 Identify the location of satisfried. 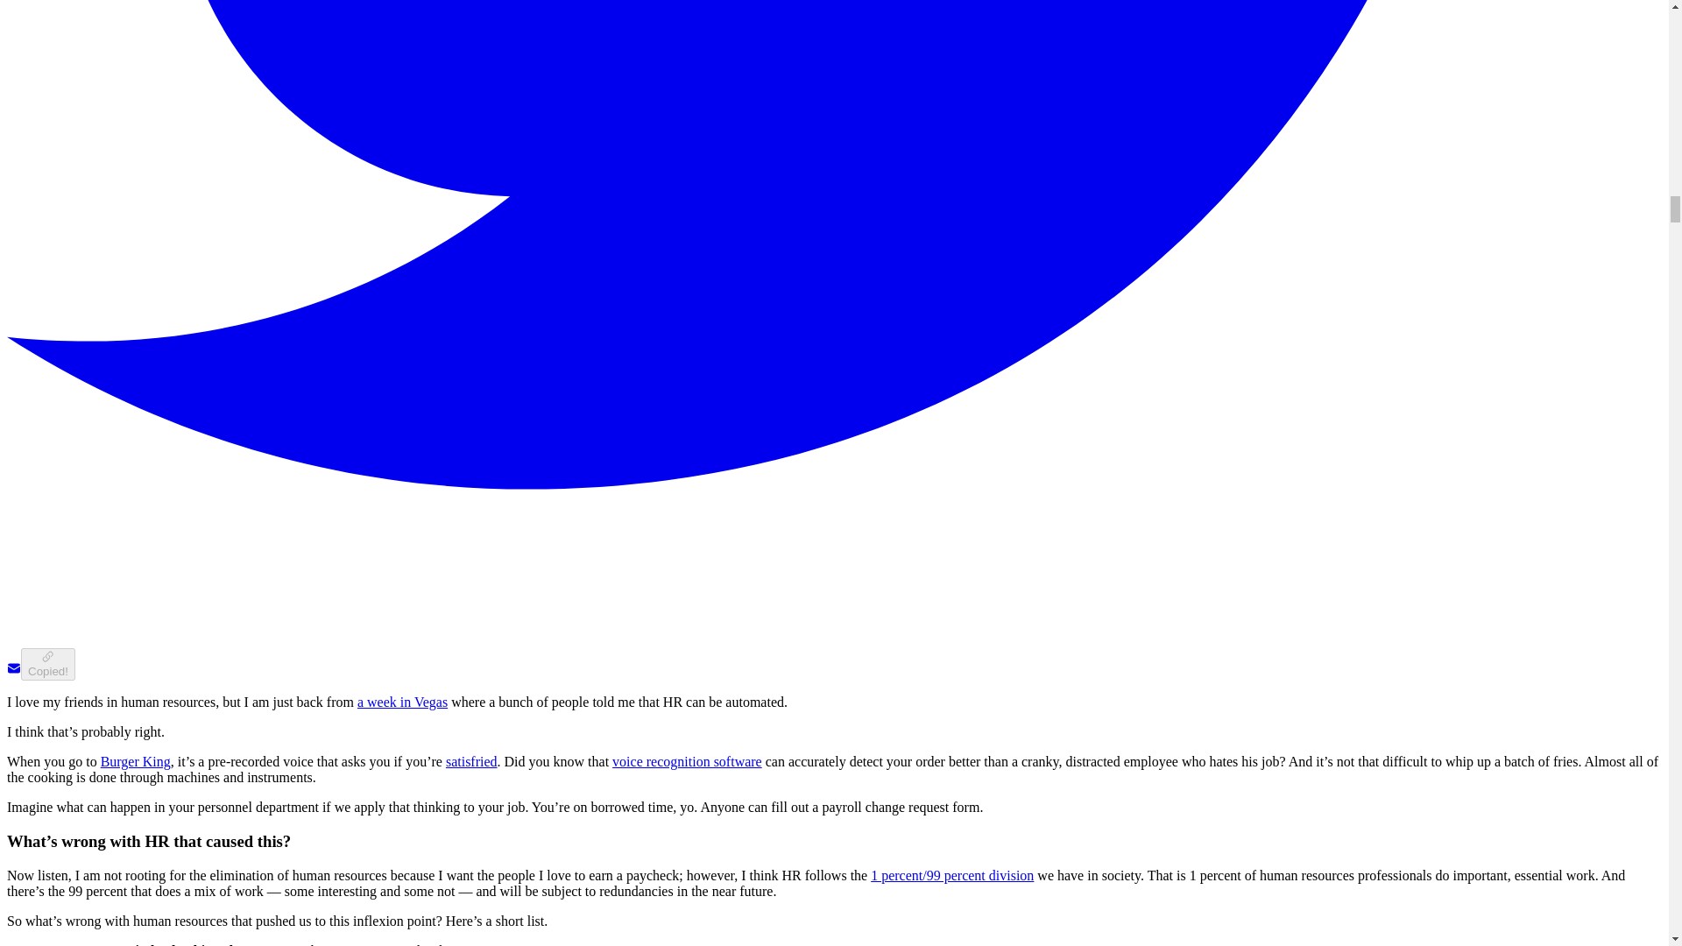
(471, 761).